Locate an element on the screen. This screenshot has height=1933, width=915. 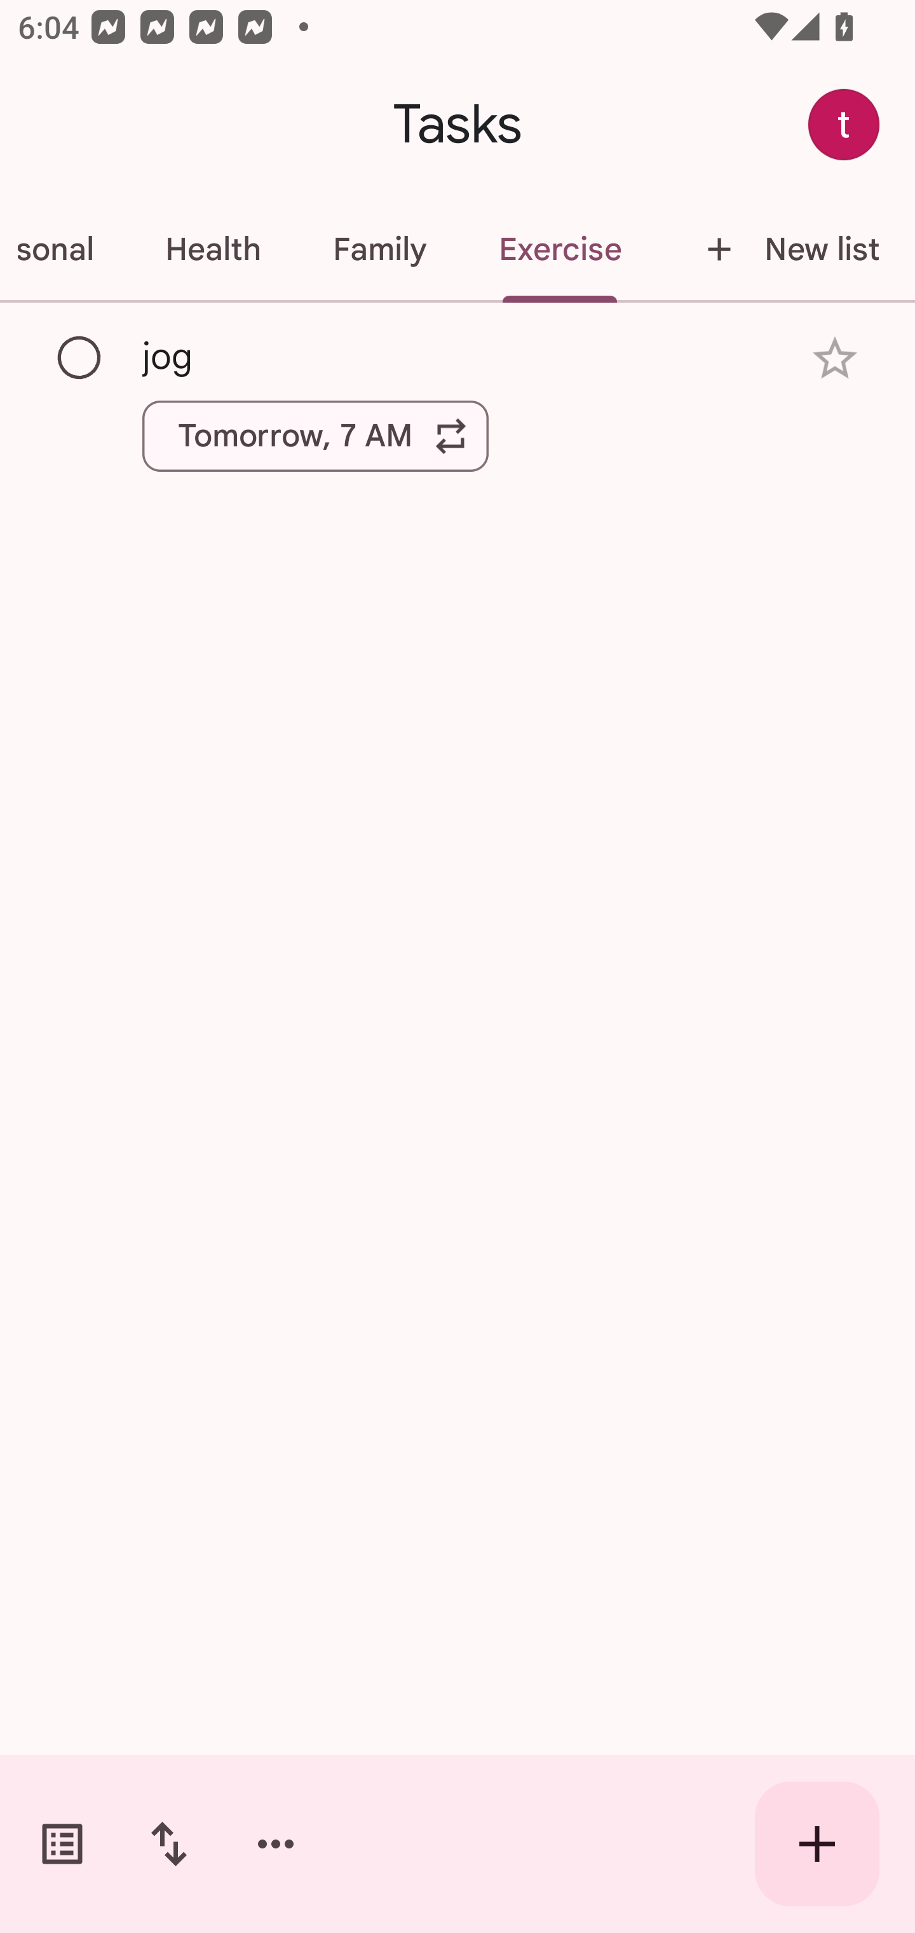
Health is located at coordinates (212, 249).